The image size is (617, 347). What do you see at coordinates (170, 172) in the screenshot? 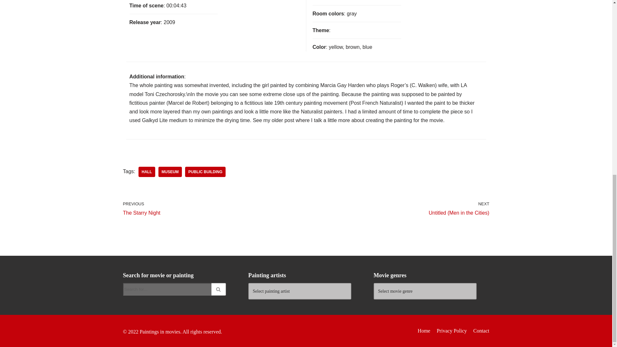
I see `museum` at bounding box center [170, 172].